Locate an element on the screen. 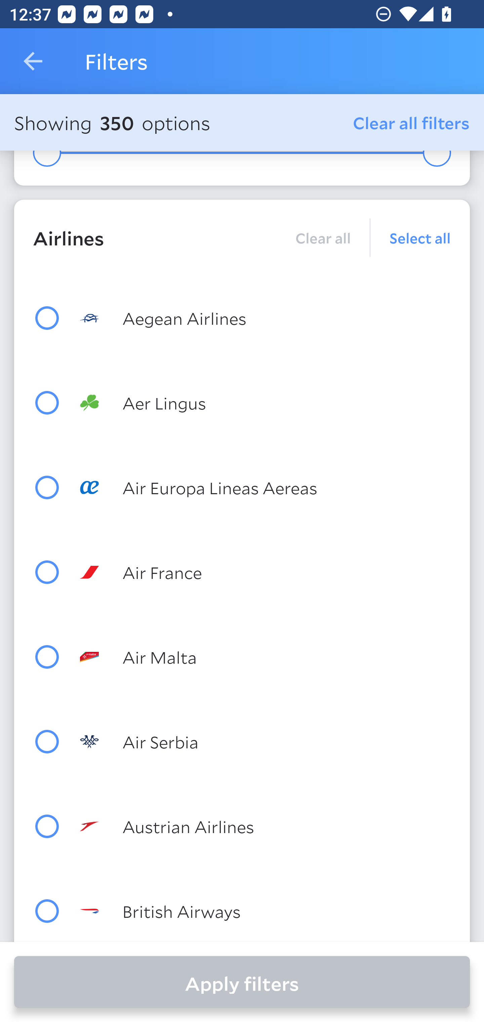 The width and height of the screenshot is (484, 1022). Aegean Airlines is located at coordinates (266, 318).